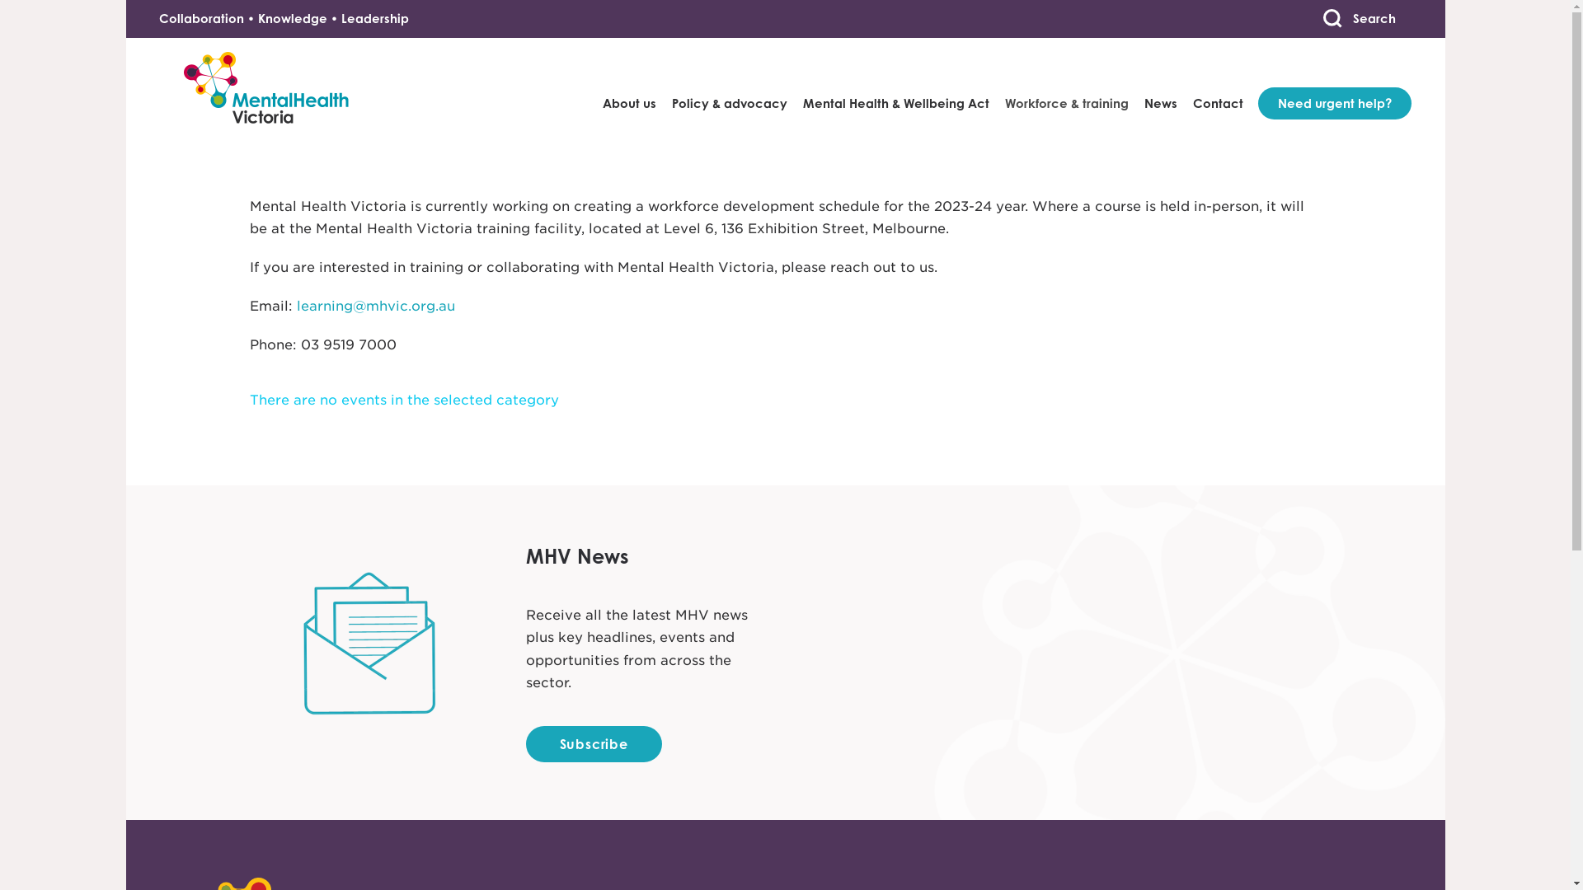  Describe the element at coordinates (1351, 87) in the screenshot. I see `Need urgent help?` at that location.